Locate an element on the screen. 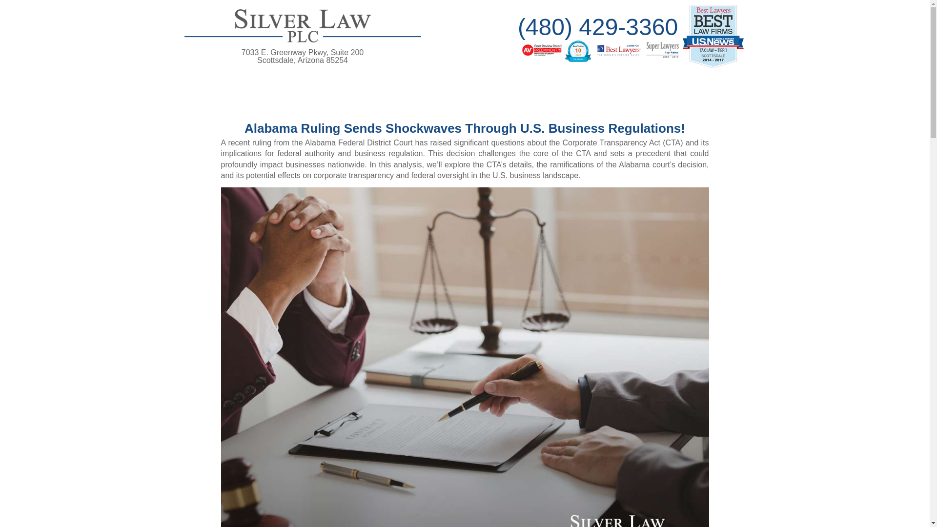  HOME is located at coordinates (303, 44).